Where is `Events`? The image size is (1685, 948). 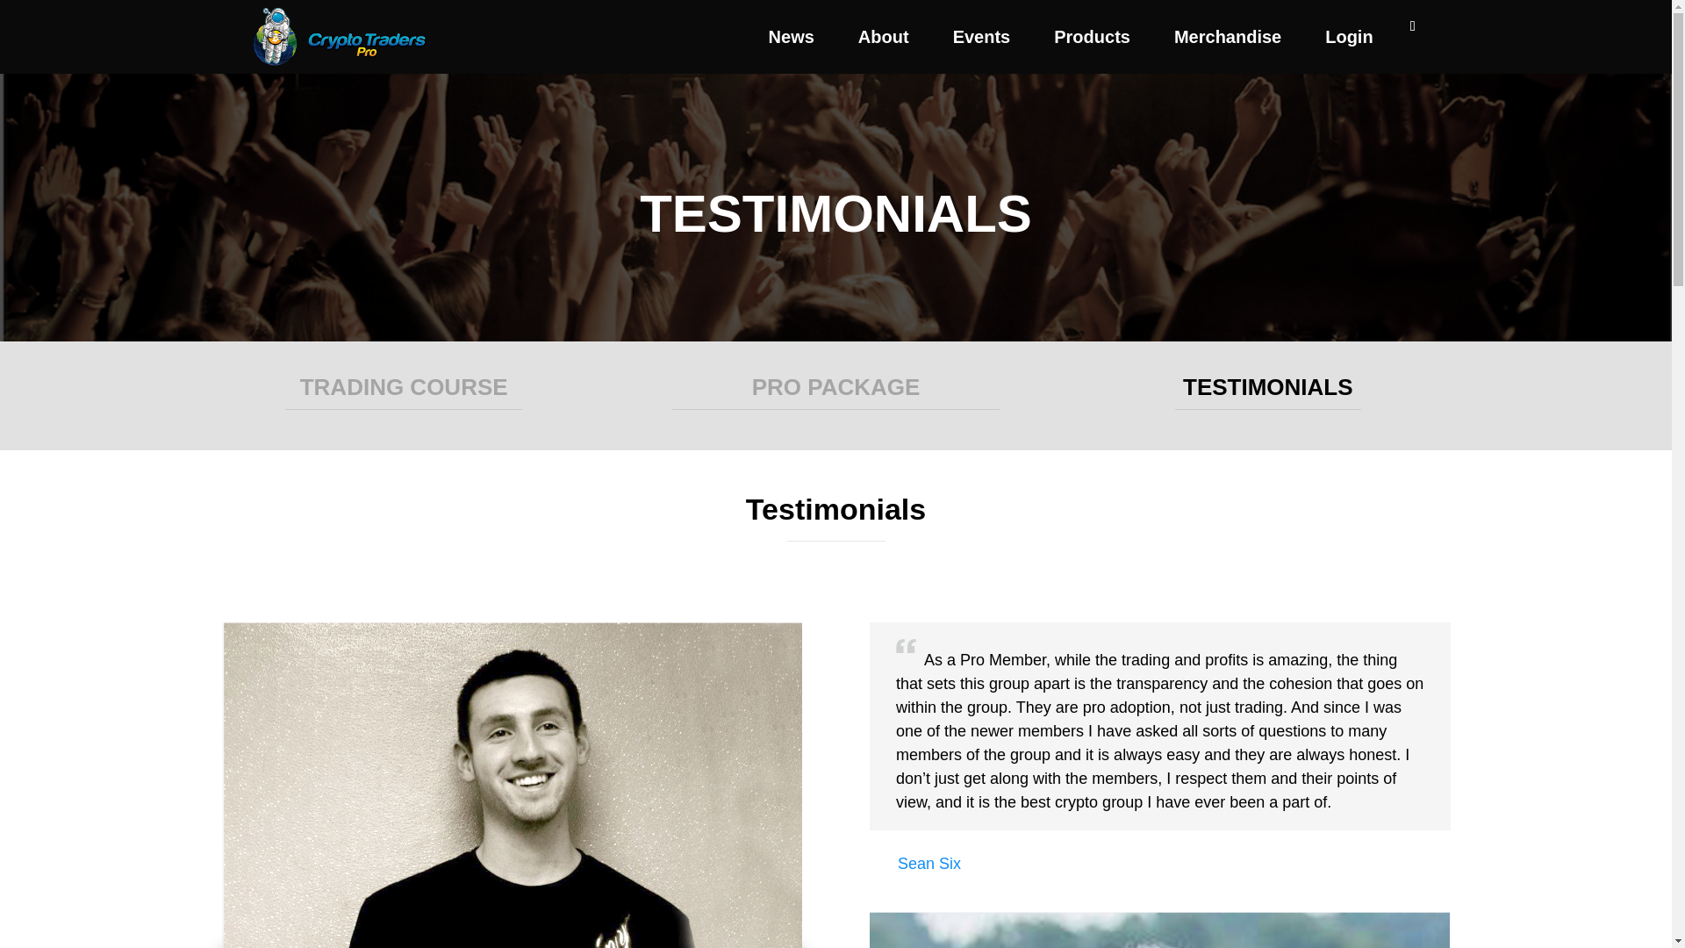 Events is located at coordinates (981, 37).